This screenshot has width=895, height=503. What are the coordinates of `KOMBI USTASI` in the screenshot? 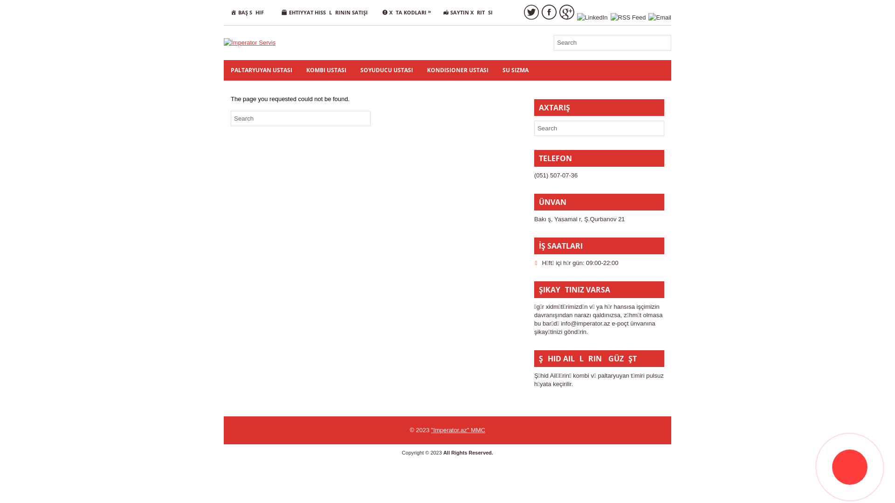 It's located at (326, 70).